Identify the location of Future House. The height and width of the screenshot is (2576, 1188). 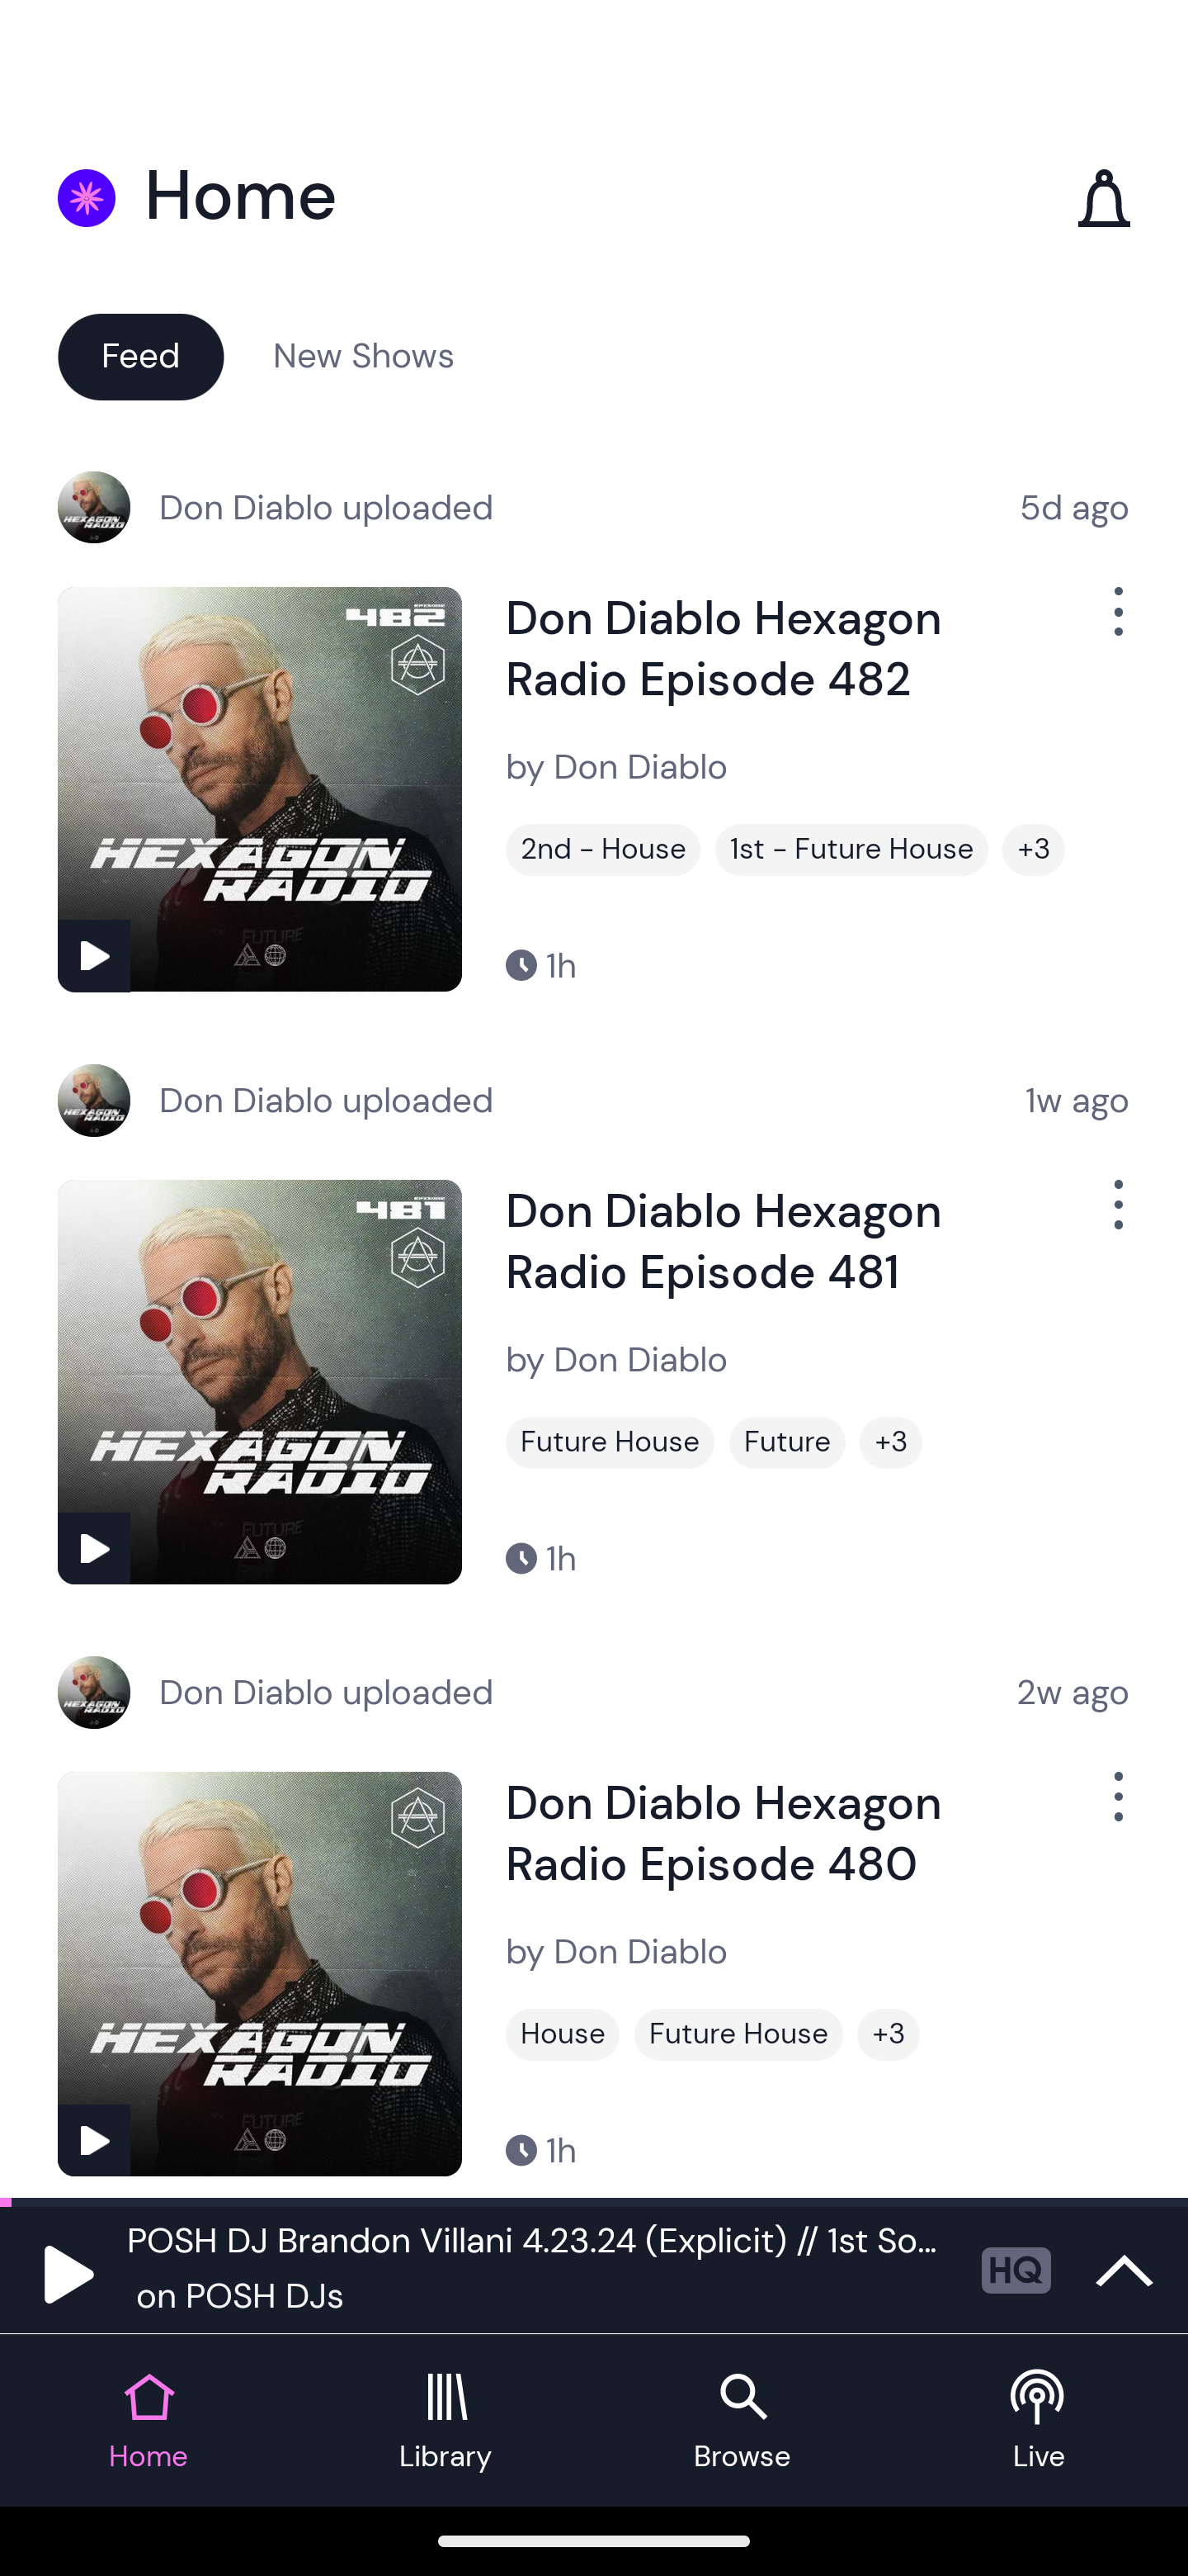
(738, 2034).